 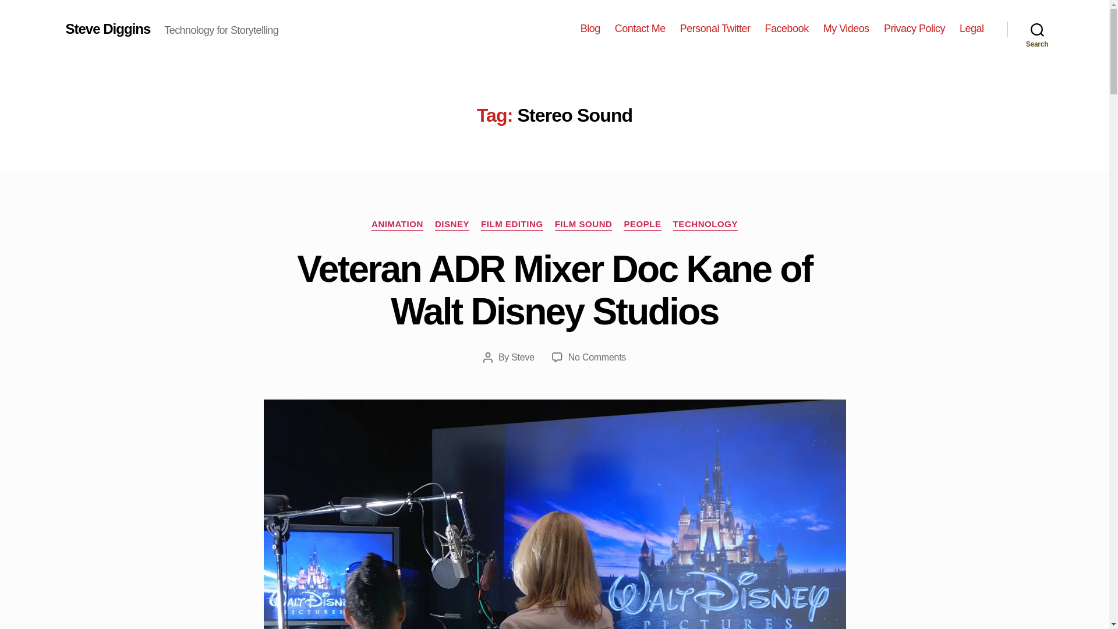 I want to click on Contact Me, so click(x=640, y=29).